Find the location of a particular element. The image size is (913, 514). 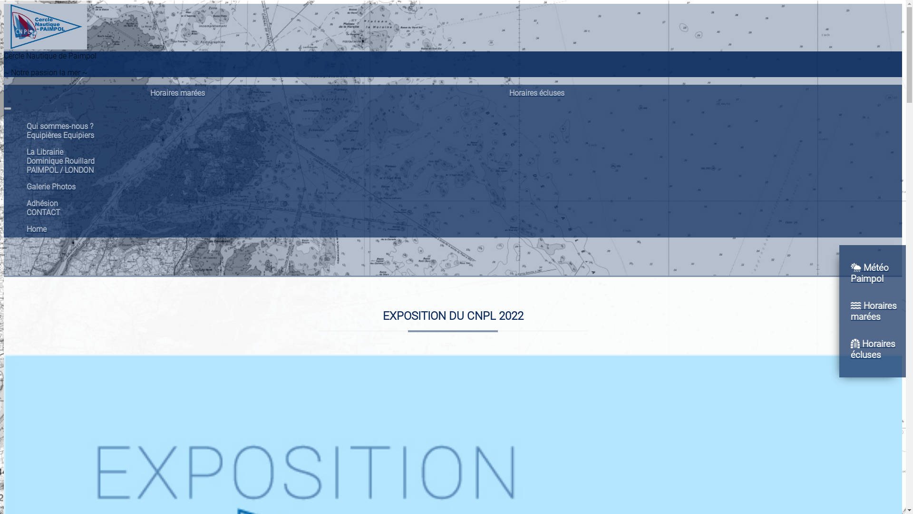

Home is located at coordinates (37, 229).